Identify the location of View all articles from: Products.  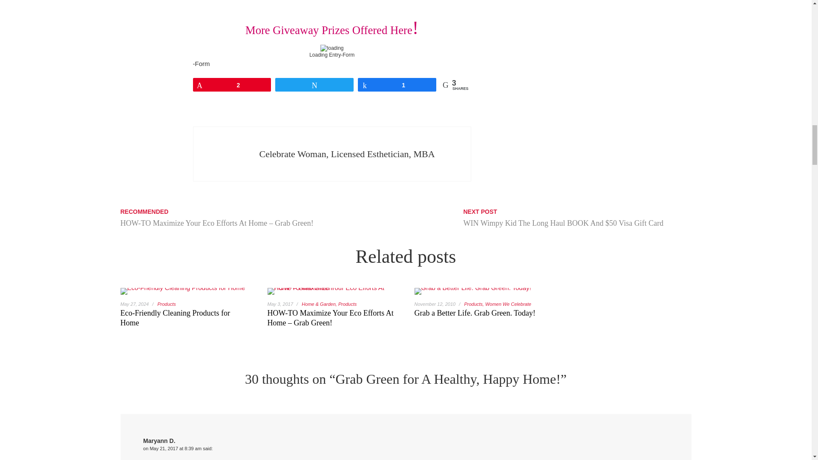
(348, 304).